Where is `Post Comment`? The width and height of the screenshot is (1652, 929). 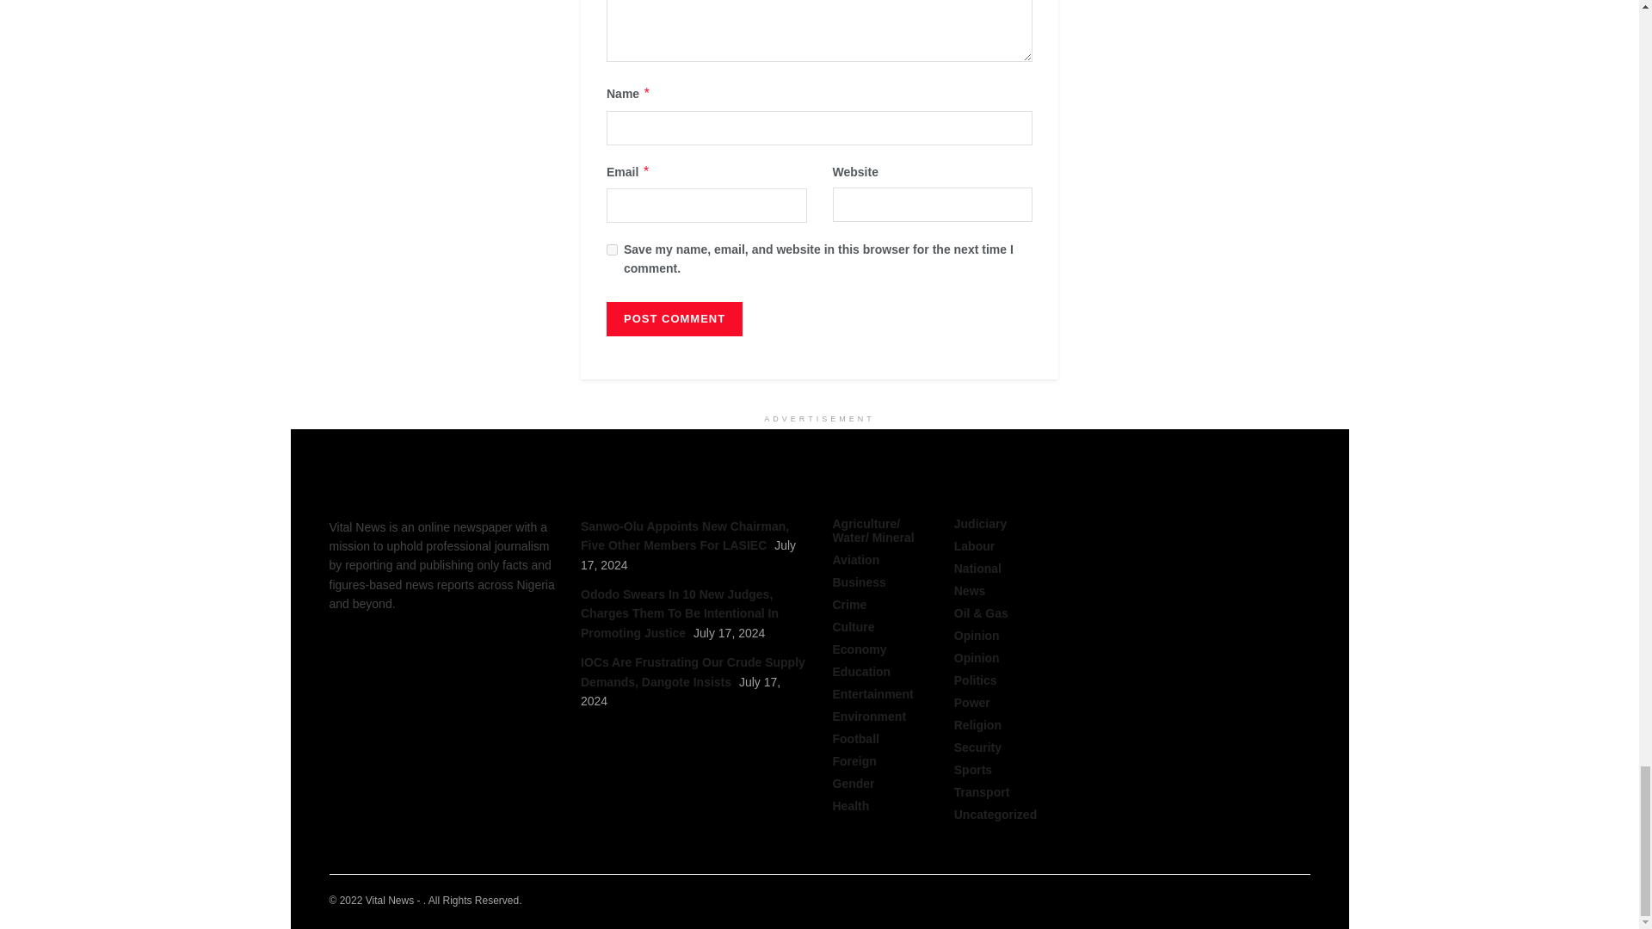 Post Comment is located at coordinates (674, 318).